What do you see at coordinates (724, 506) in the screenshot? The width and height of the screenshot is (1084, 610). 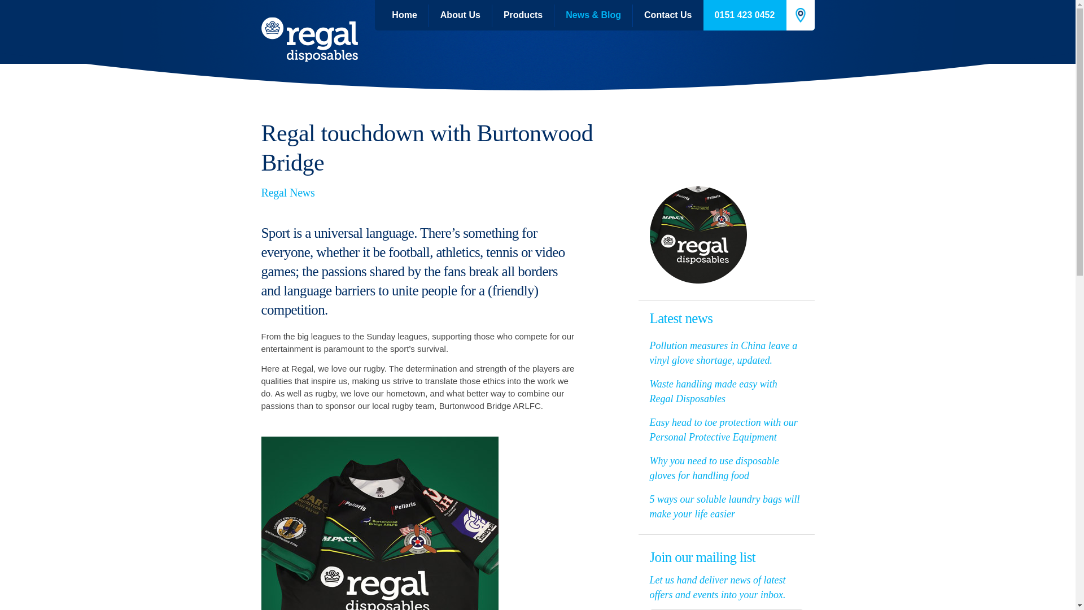 I see `5 ways our soluble laundry bags will make your life easier` at bounding box center [724, 506].